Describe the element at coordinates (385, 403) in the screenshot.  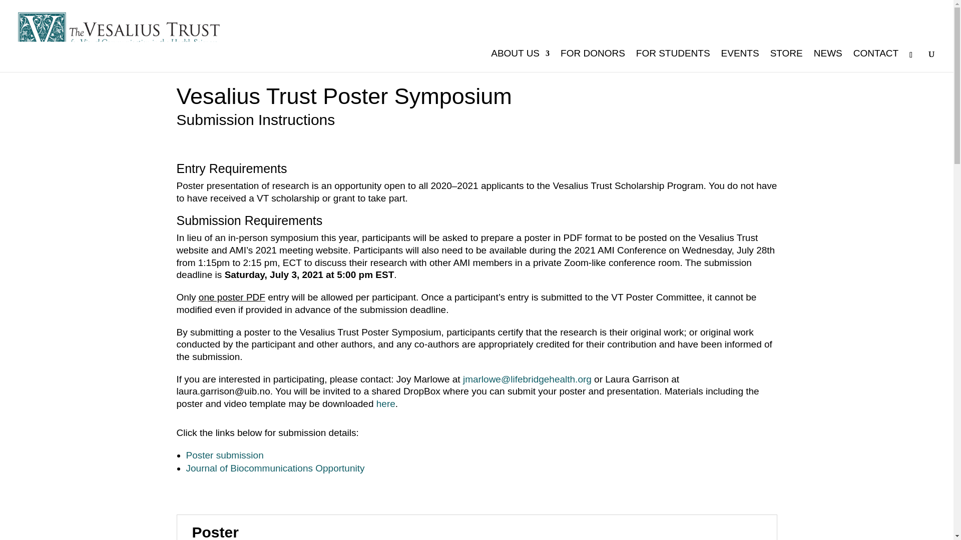
I see `here` at that location.